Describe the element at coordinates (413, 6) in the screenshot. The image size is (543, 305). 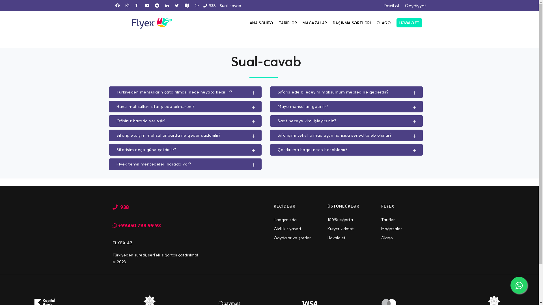
I see `Qeydiyyat` at that location.